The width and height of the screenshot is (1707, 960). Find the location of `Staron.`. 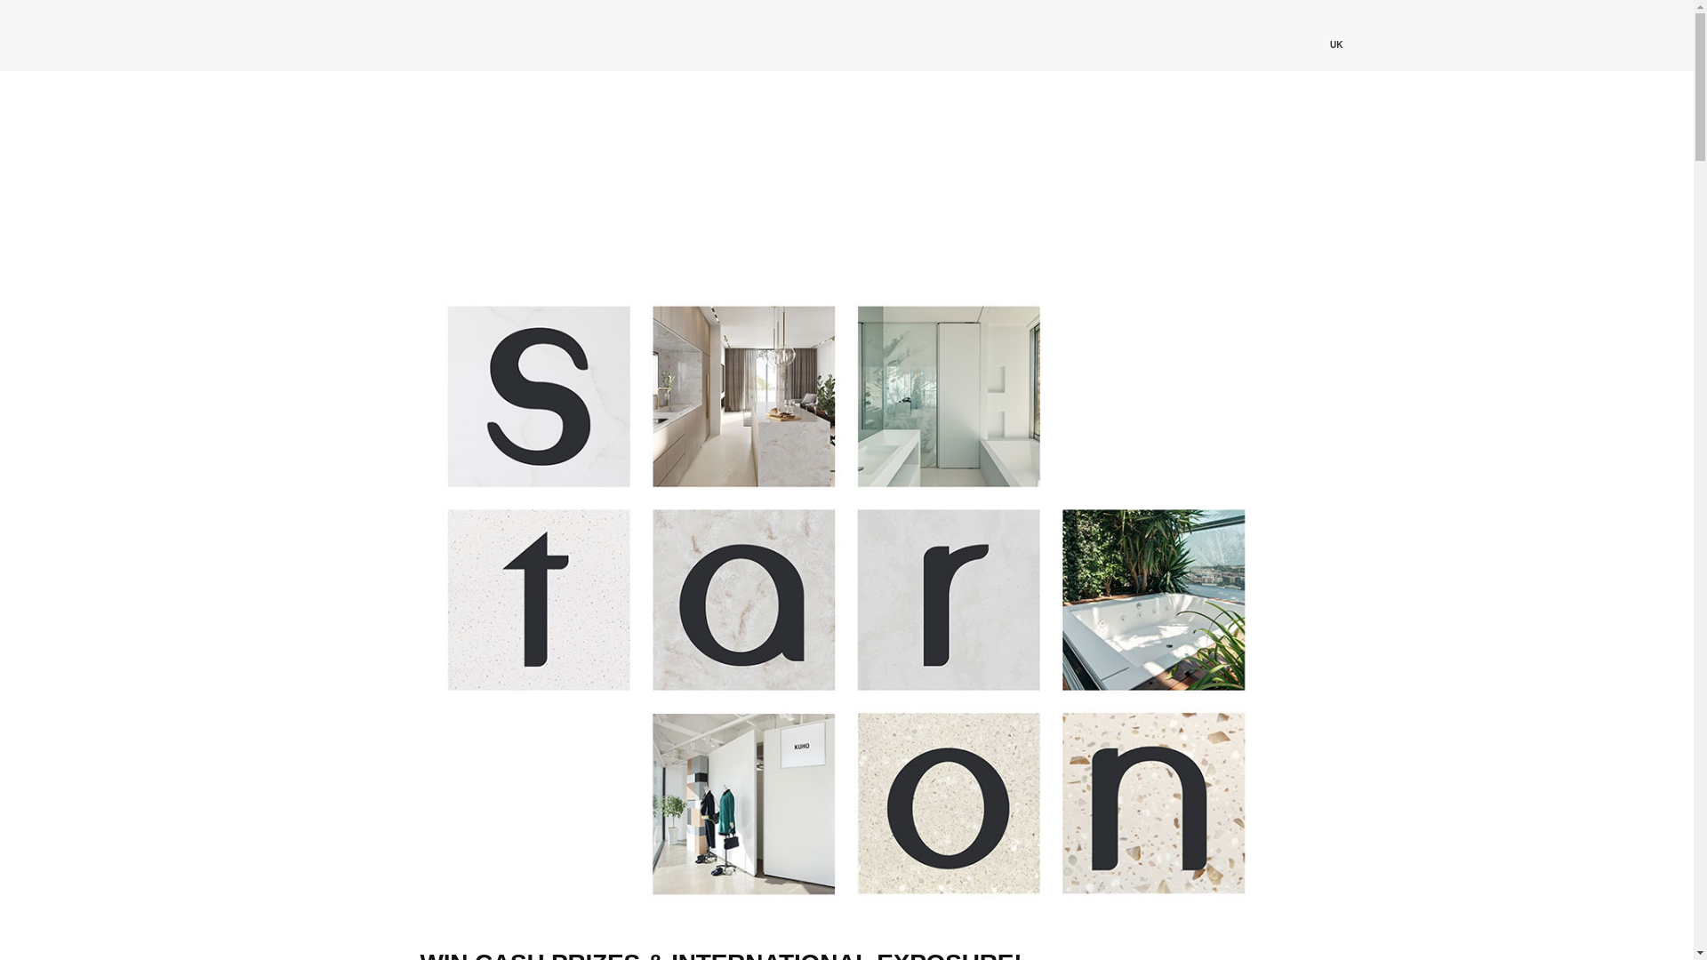

Staron. is located at coordinates (244, 36).